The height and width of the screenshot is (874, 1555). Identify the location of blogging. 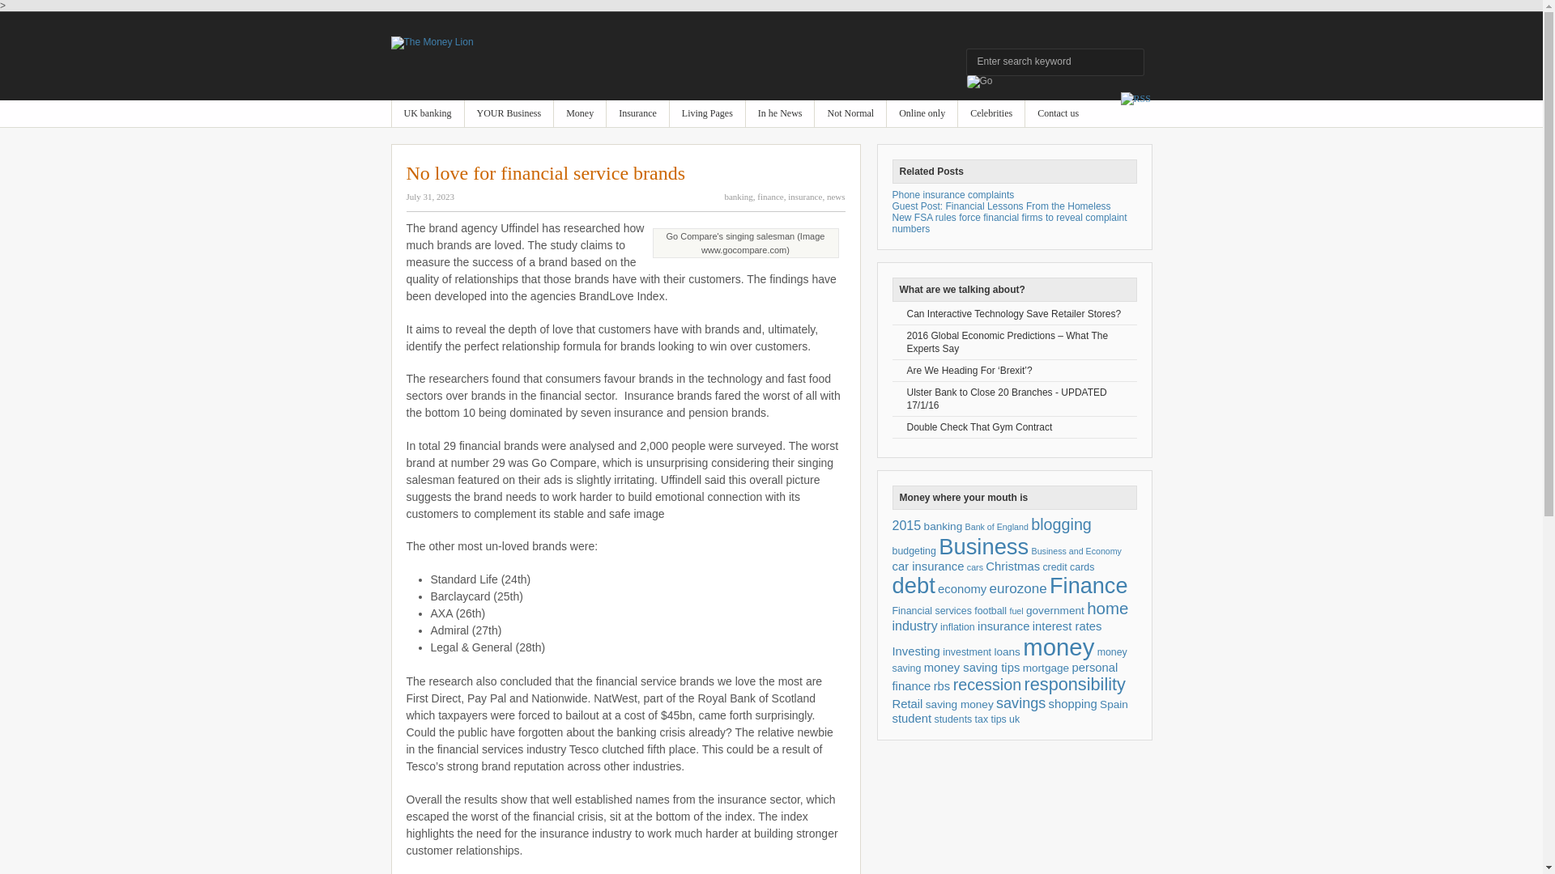
(1061, 524).